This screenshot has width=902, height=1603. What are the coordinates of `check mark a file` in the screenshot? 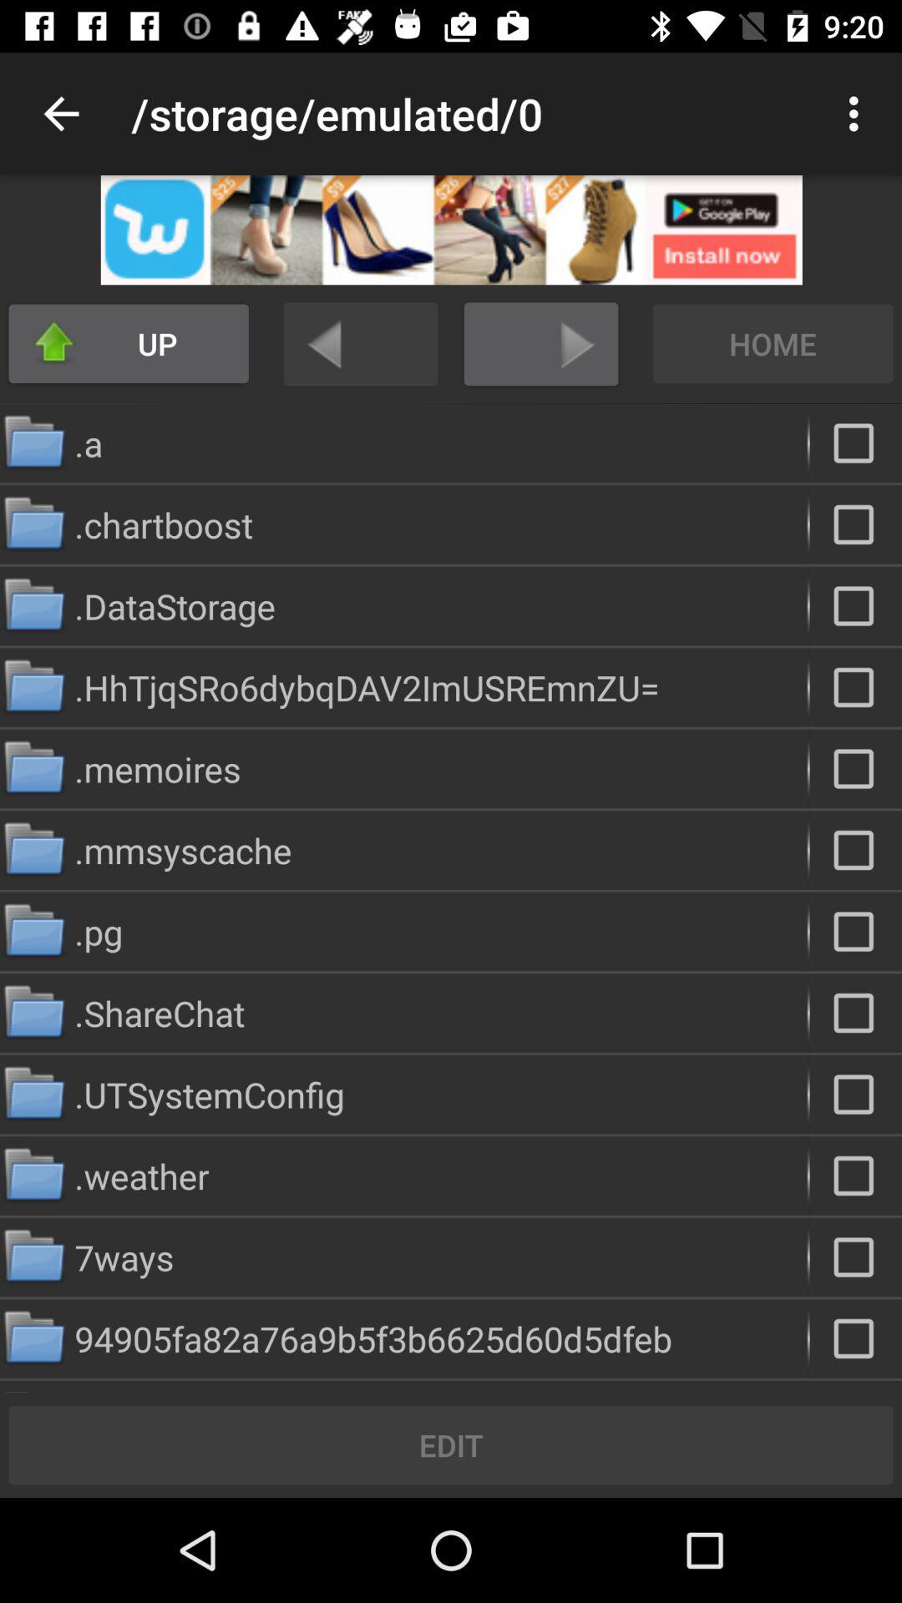 It's located at (855, 442).